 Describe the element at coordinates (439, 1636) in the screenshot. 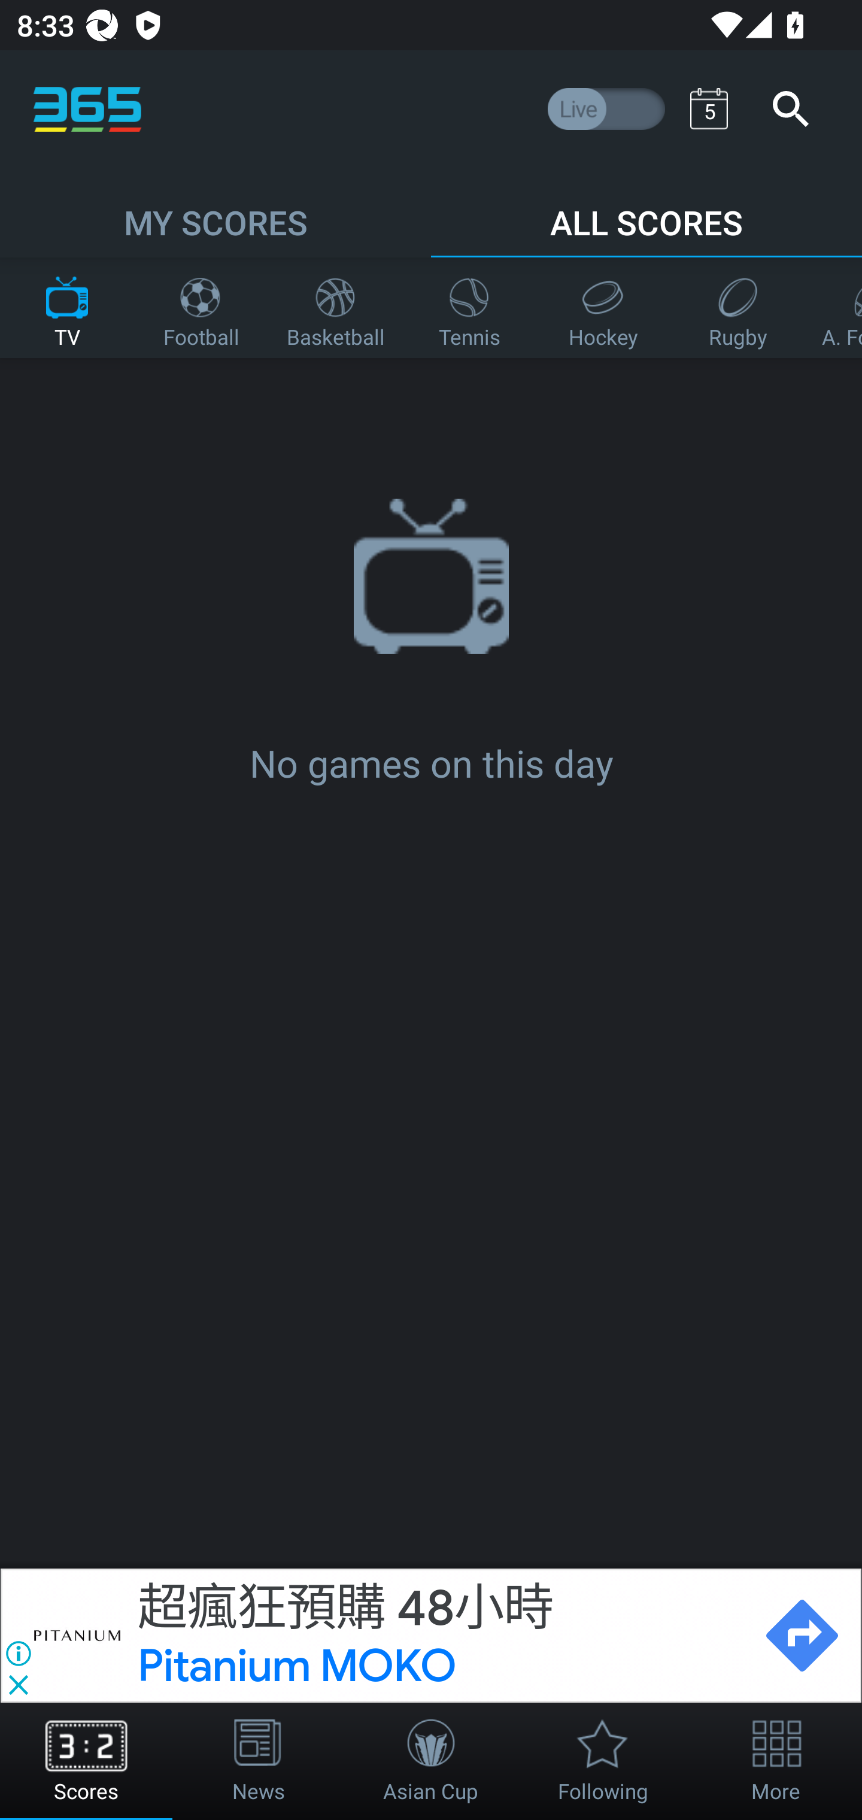

I see `超瘋狂預購 48小時 Pitanium MOKO 超瘋狂預購 48小時 Pitanium MOKO` at that location.